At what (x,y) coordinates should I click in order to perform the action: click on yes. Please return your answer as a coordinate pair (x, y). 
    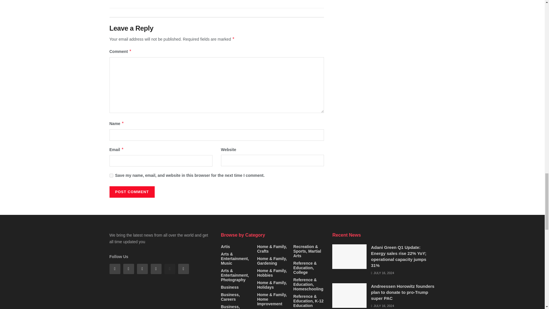
    Looking at the image, I should click on (111, 175).